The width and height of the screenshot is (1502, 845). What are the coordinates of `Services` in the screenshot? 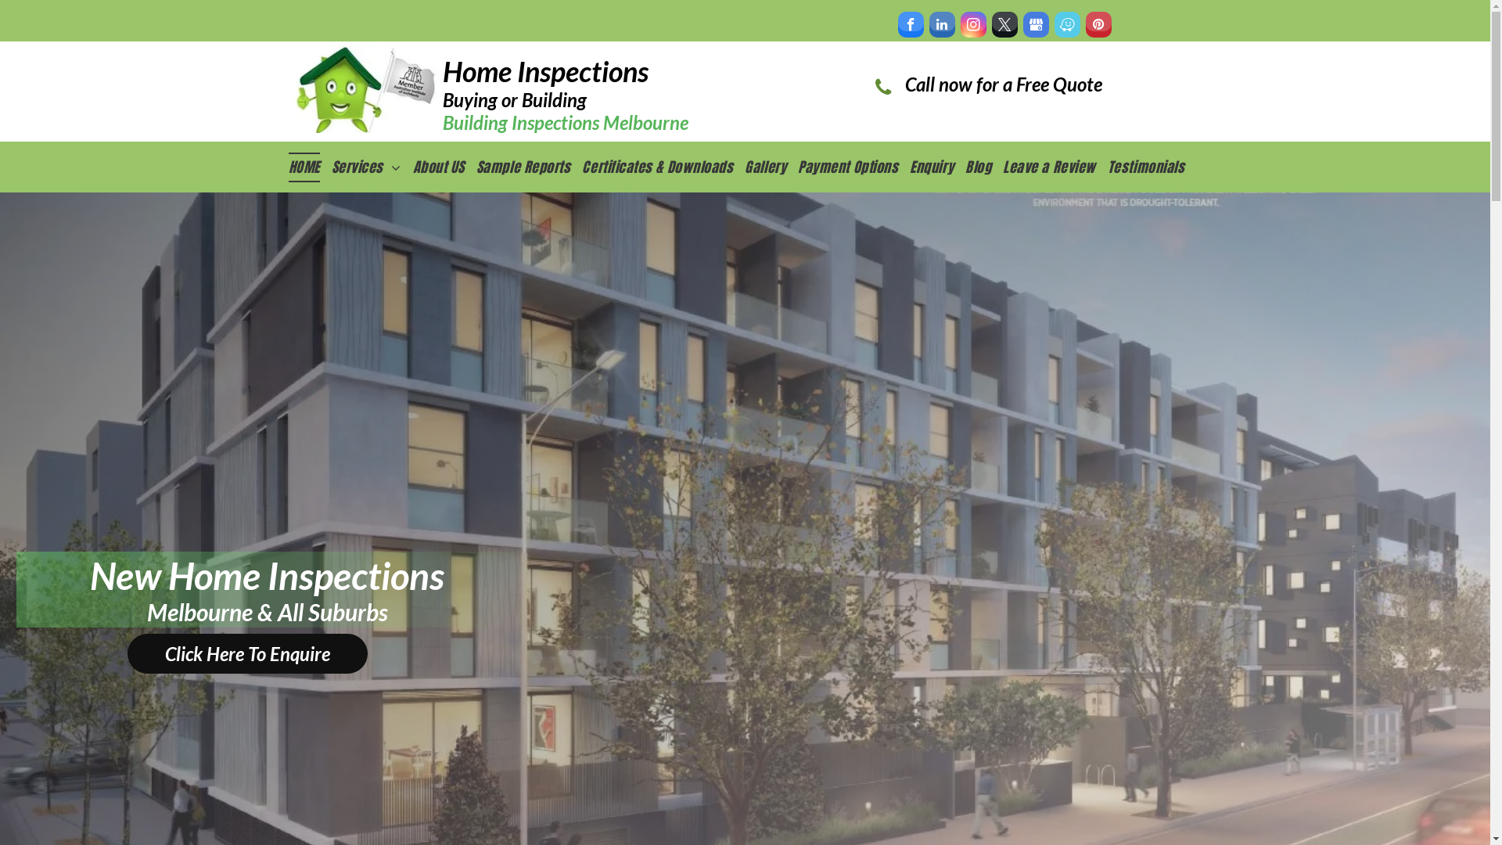 It's located at (372, 167).